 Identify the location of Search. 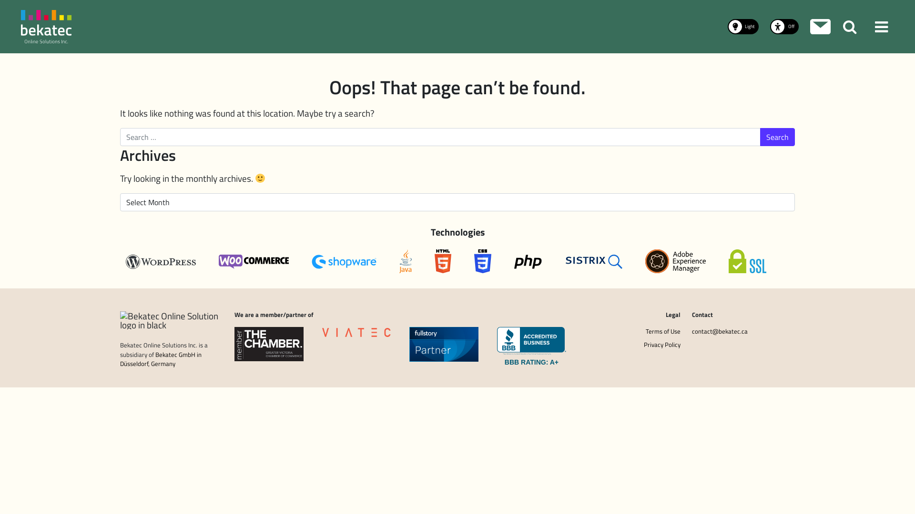
(778, 137).